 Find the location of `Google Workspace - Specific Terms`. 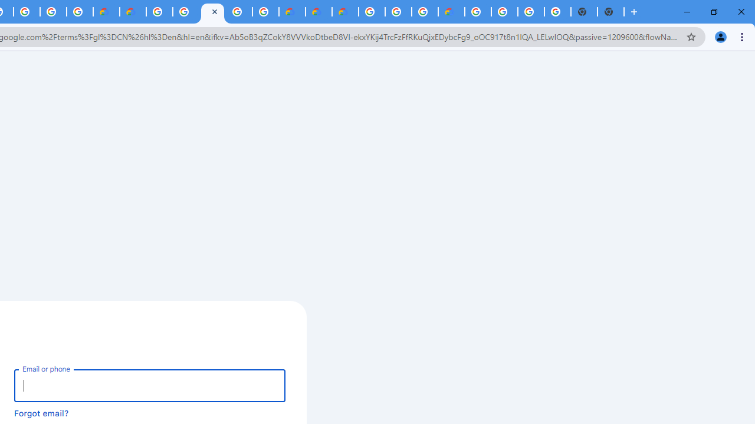

Google Workspace - Specific Terms is located at coordinates (79, 12).